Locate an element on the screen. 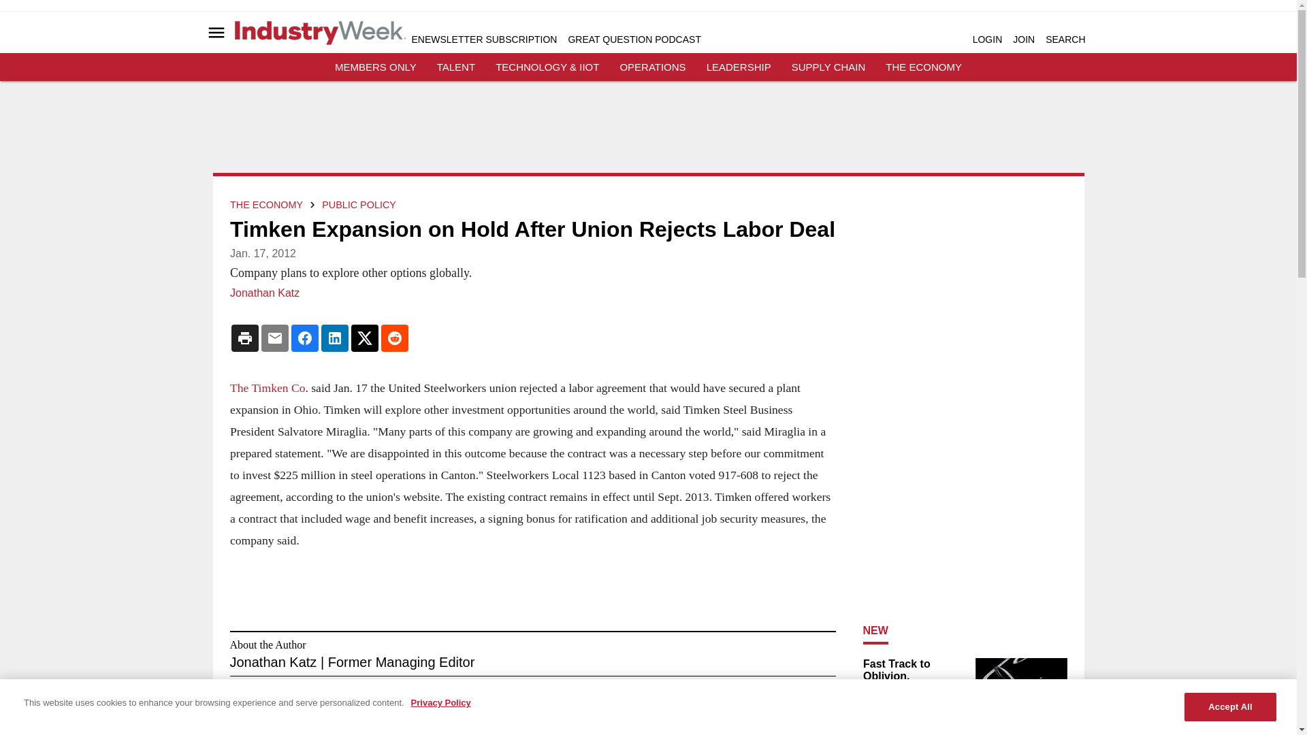 The image size is (1307, 735). THE ECONOMY is located at coordinates (924, 67).